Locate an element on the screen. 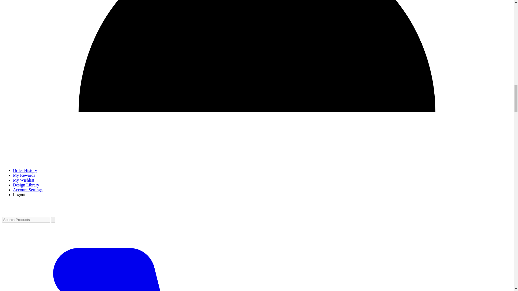  My Wishlist is located at coordinates (23, 180).